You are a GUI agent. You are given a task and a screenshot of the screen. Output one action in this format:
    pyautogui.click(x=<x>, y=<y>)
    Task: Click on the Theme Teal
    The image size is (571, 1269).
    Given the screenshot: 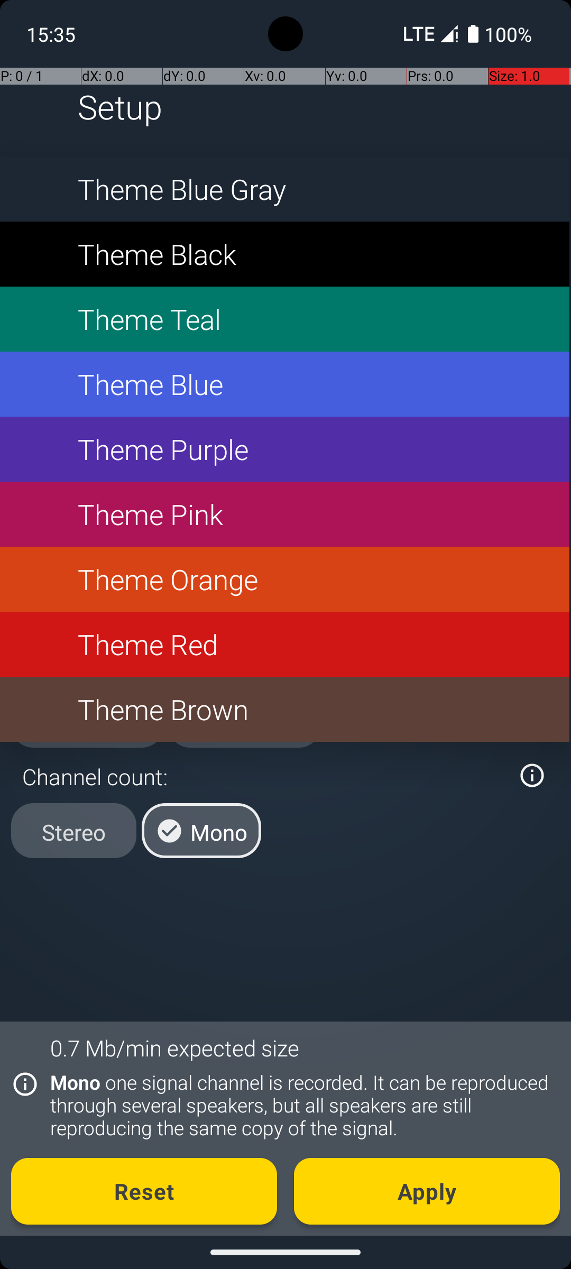 What is the action you would take?
    pyautogui.click(x=284, y=319)
    